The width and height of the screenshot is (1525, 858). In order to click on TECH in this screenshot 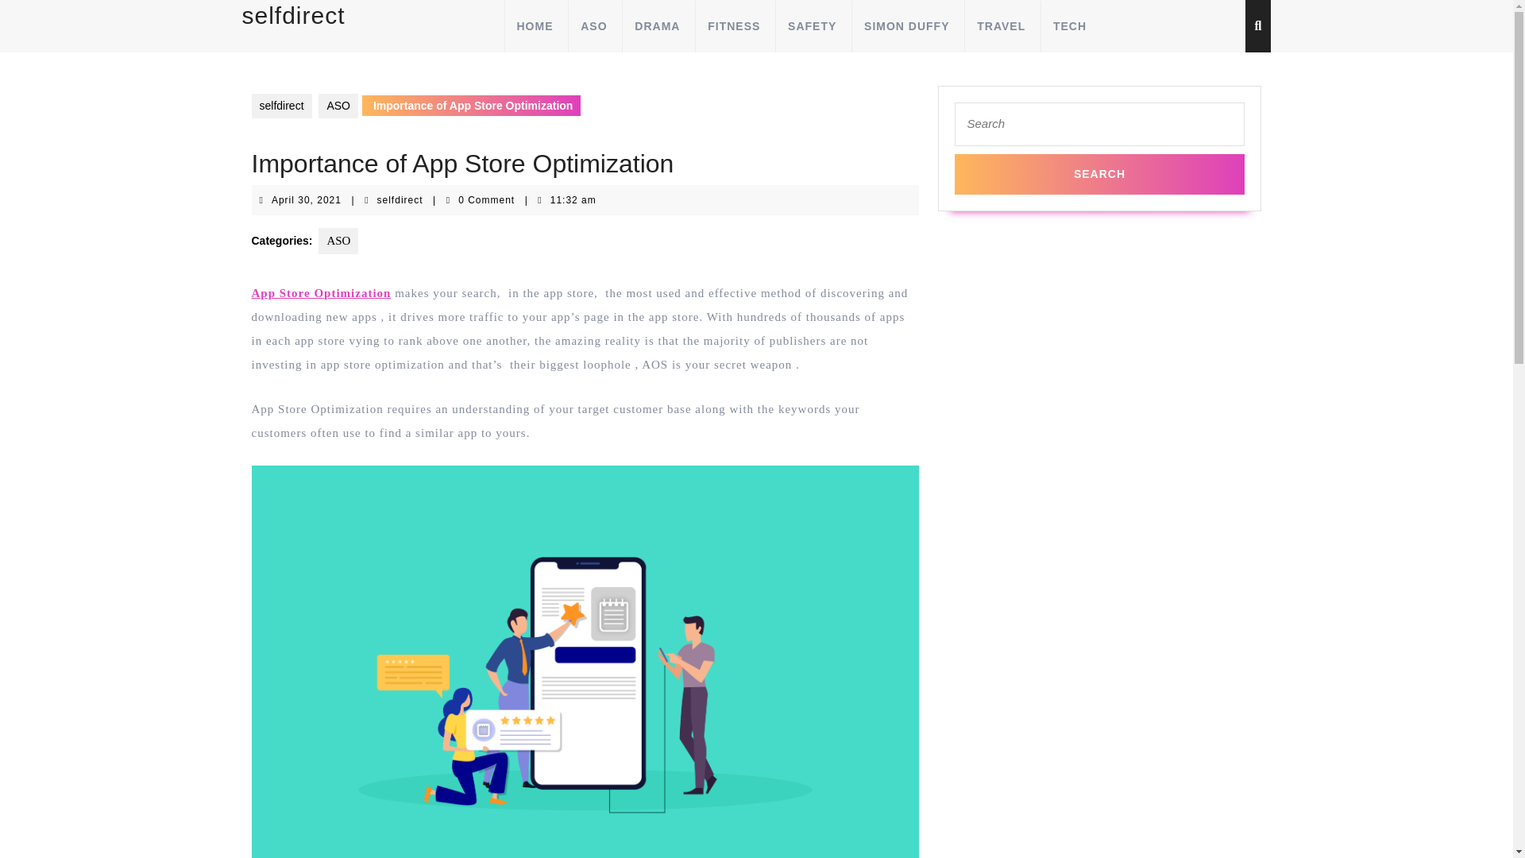, I will do `click(338, 241)`.